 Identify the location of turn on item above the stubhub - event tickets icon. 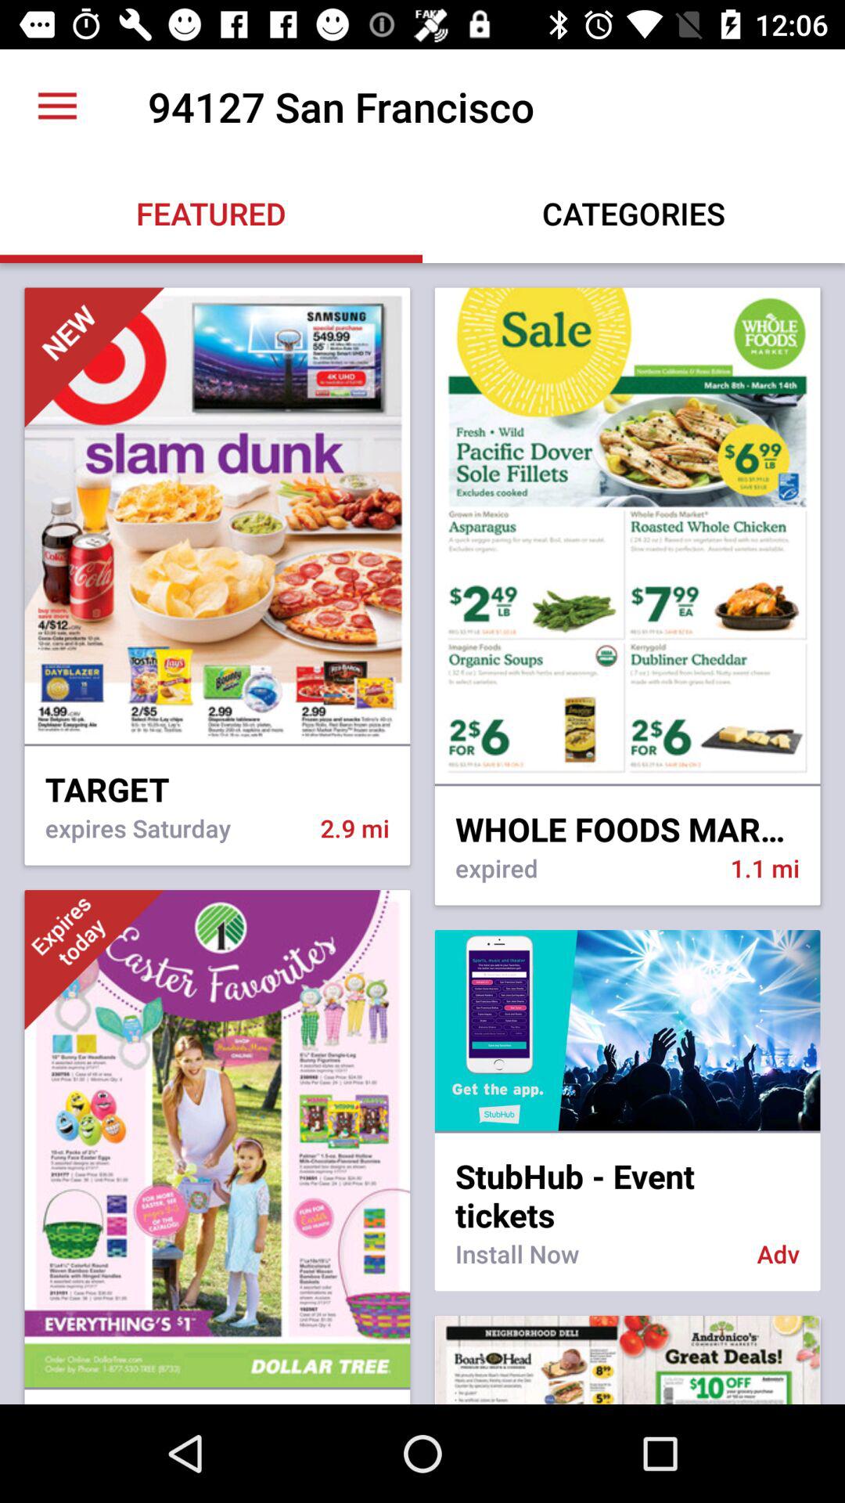
(627, 1132).